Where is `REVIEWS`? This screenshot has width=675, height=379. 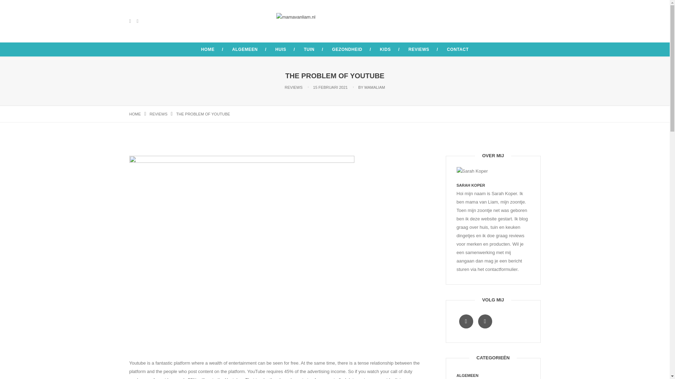 REVIEWS is located at coordinates (159, 114).